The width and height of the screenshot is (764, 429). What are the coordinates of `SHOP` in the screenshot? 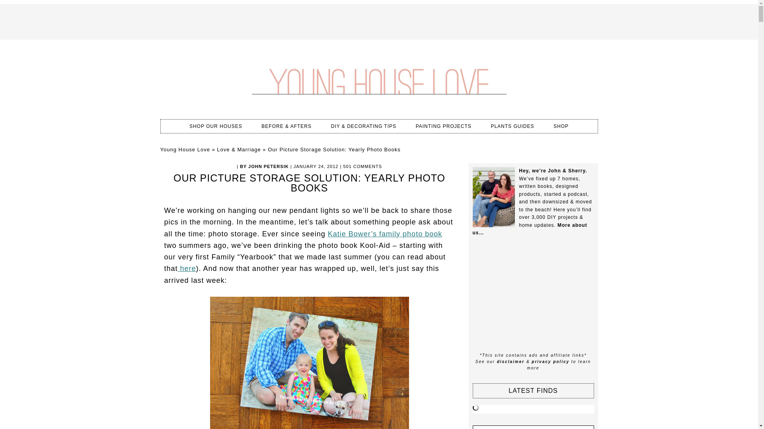 It's located at (561, 126).